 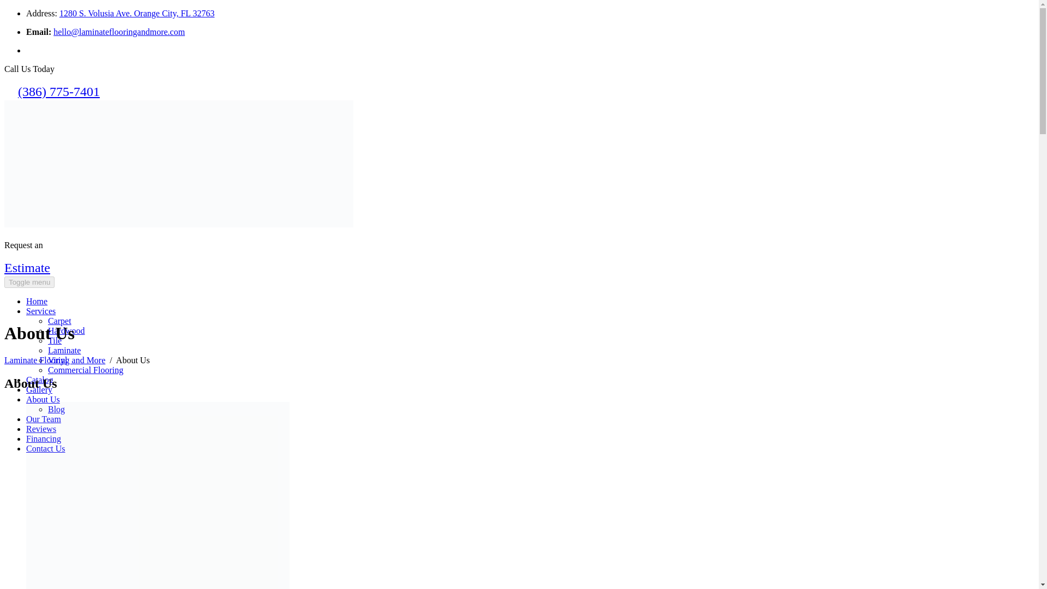 What do you see at coordinates (55, 360) in the screenshot?
I see `Laminate Flooring and More` at bounding box center [55, 360].